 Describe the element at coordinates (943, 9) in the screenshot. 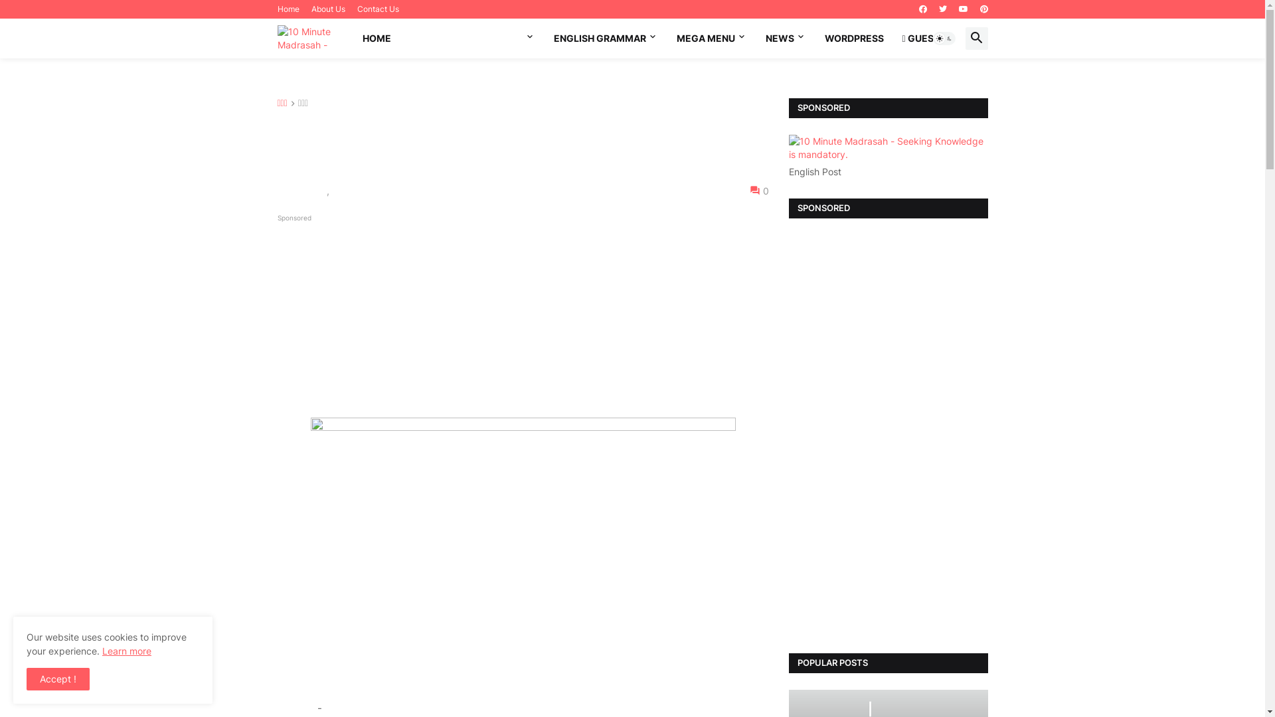

I see `twitter` at that location.